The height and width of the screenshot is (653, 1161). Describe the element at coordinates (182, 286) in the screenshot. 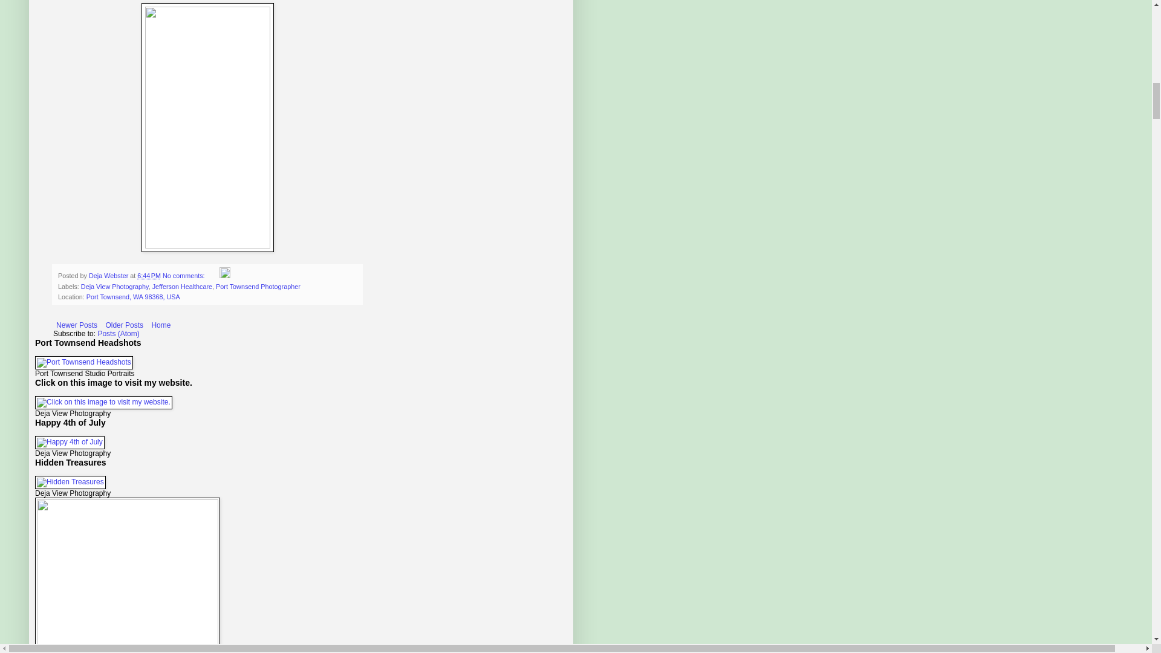

I see `Jefferson Healthcare` at that location.